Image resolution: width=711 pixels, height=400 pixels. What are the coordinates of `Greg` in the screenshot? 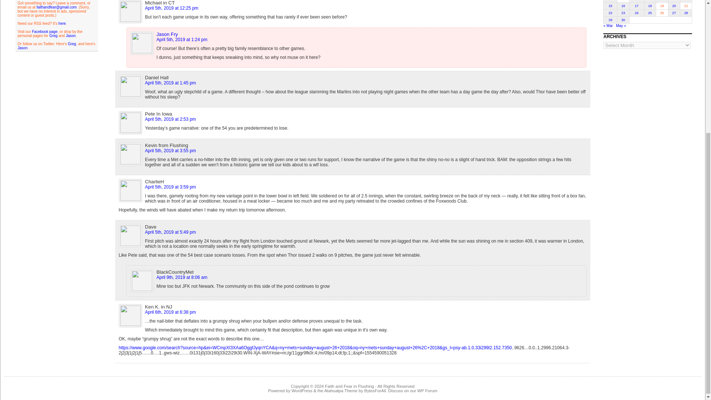 It's located at (53, 36).